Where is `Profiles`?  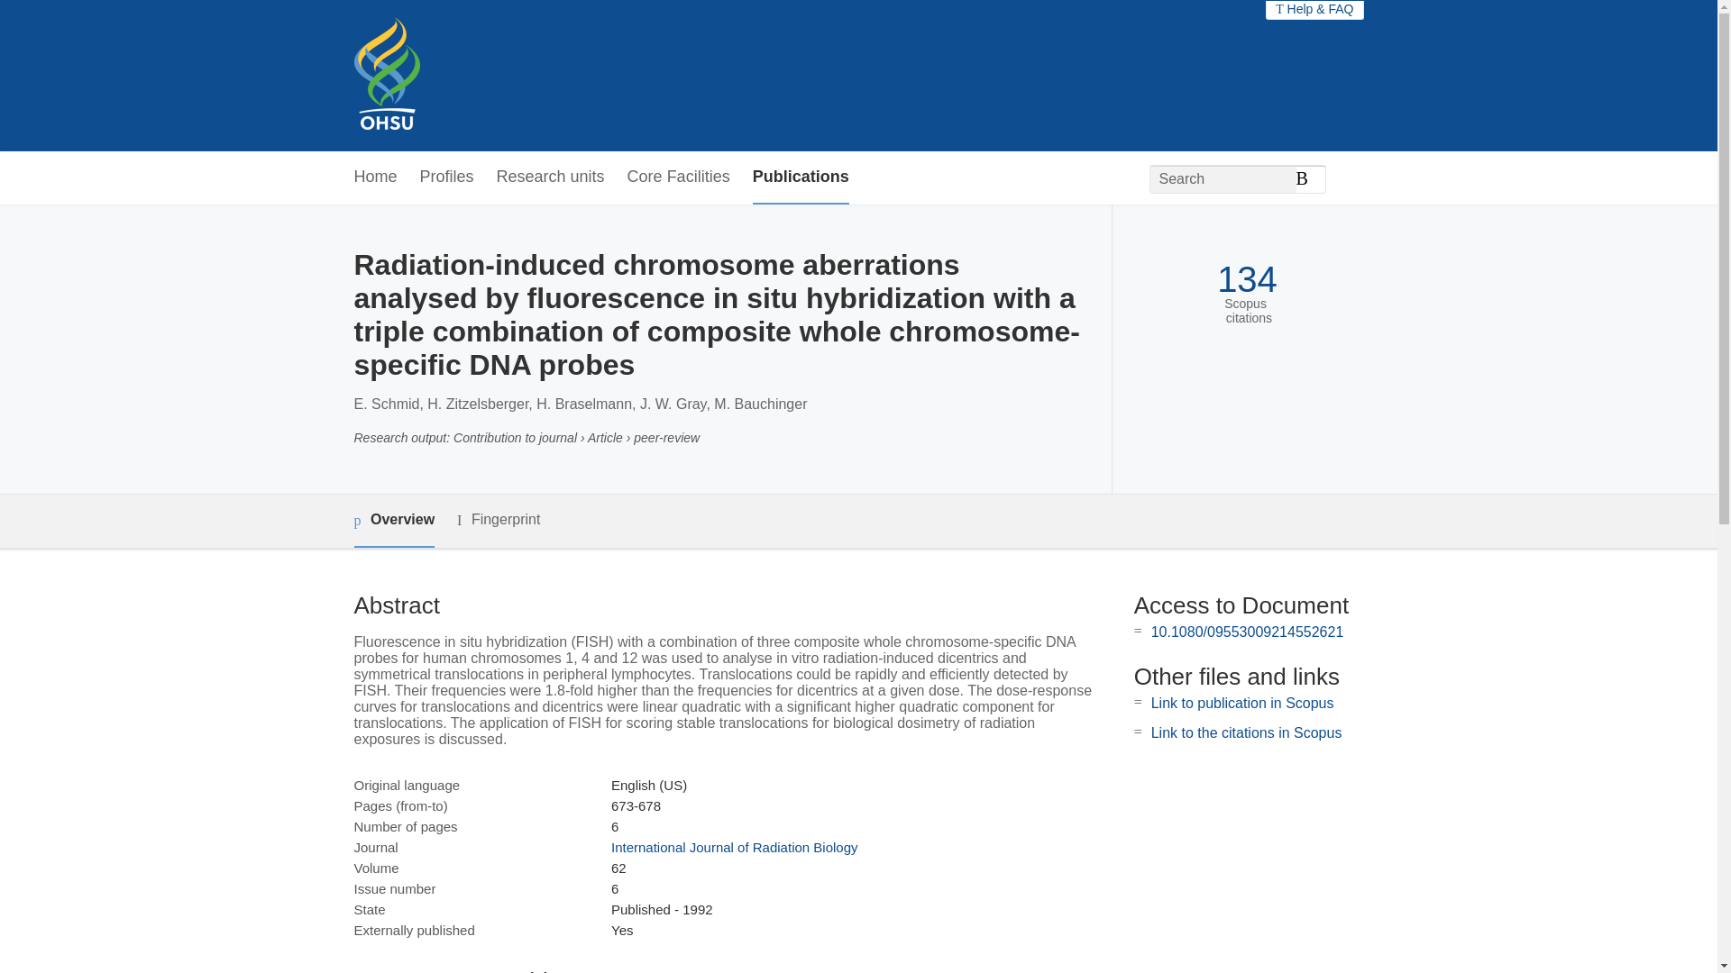 Profiles is located at coordinates (447, 177).